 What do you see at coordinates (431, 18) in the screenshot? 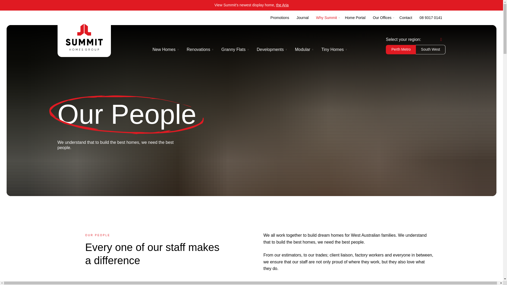
I see `08 9317 0141` at bounding box center [431, 18].